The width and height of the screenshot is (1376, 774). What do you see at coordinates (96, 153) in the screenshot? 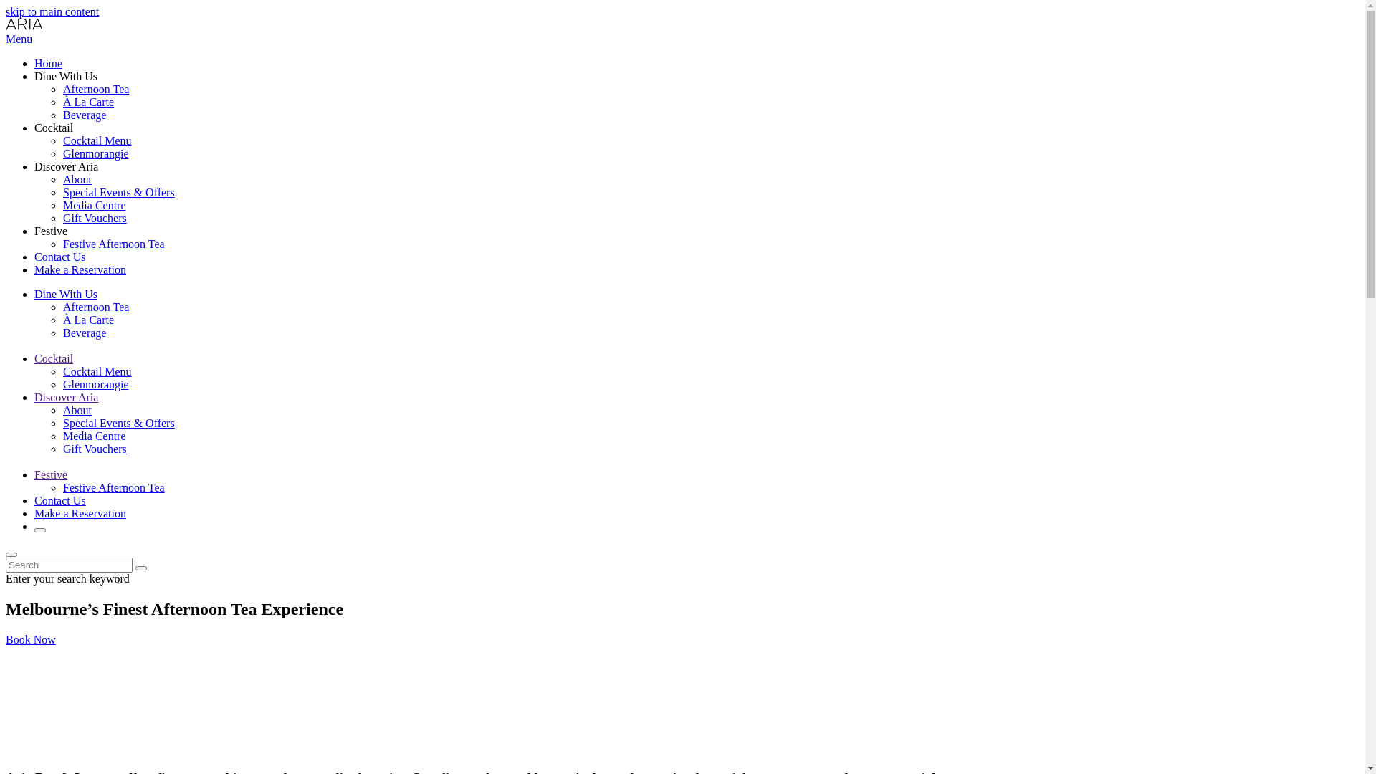
I see `Glenmorangie` at bounding box center [96, 153].